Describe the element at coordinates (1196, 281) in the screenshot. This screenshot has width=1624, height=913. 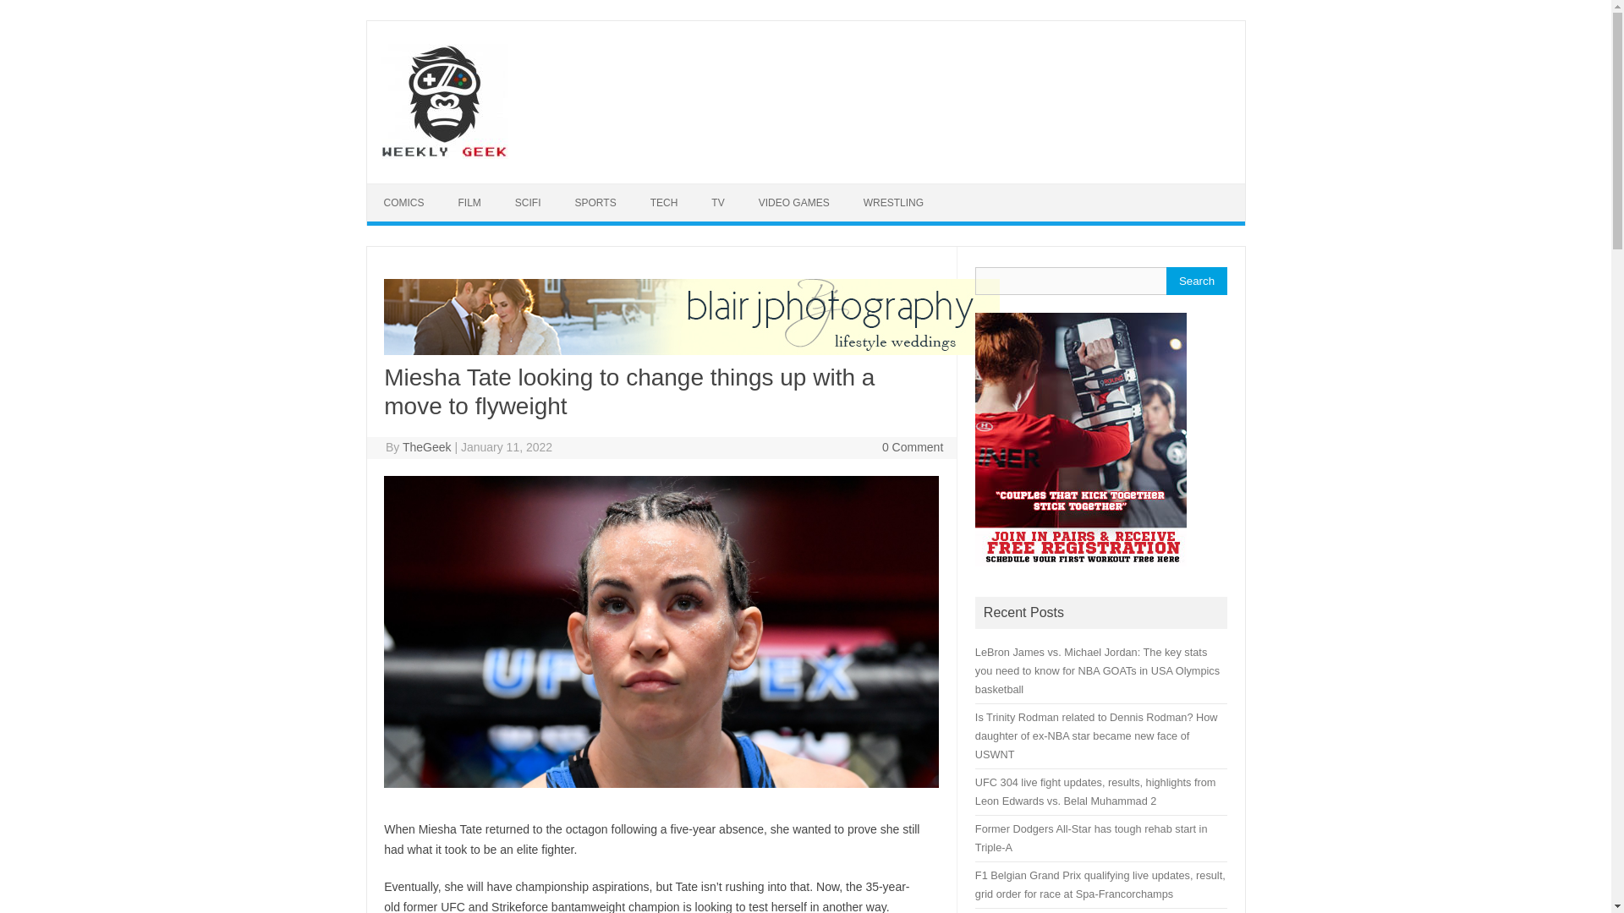
I see `Search` at that location.